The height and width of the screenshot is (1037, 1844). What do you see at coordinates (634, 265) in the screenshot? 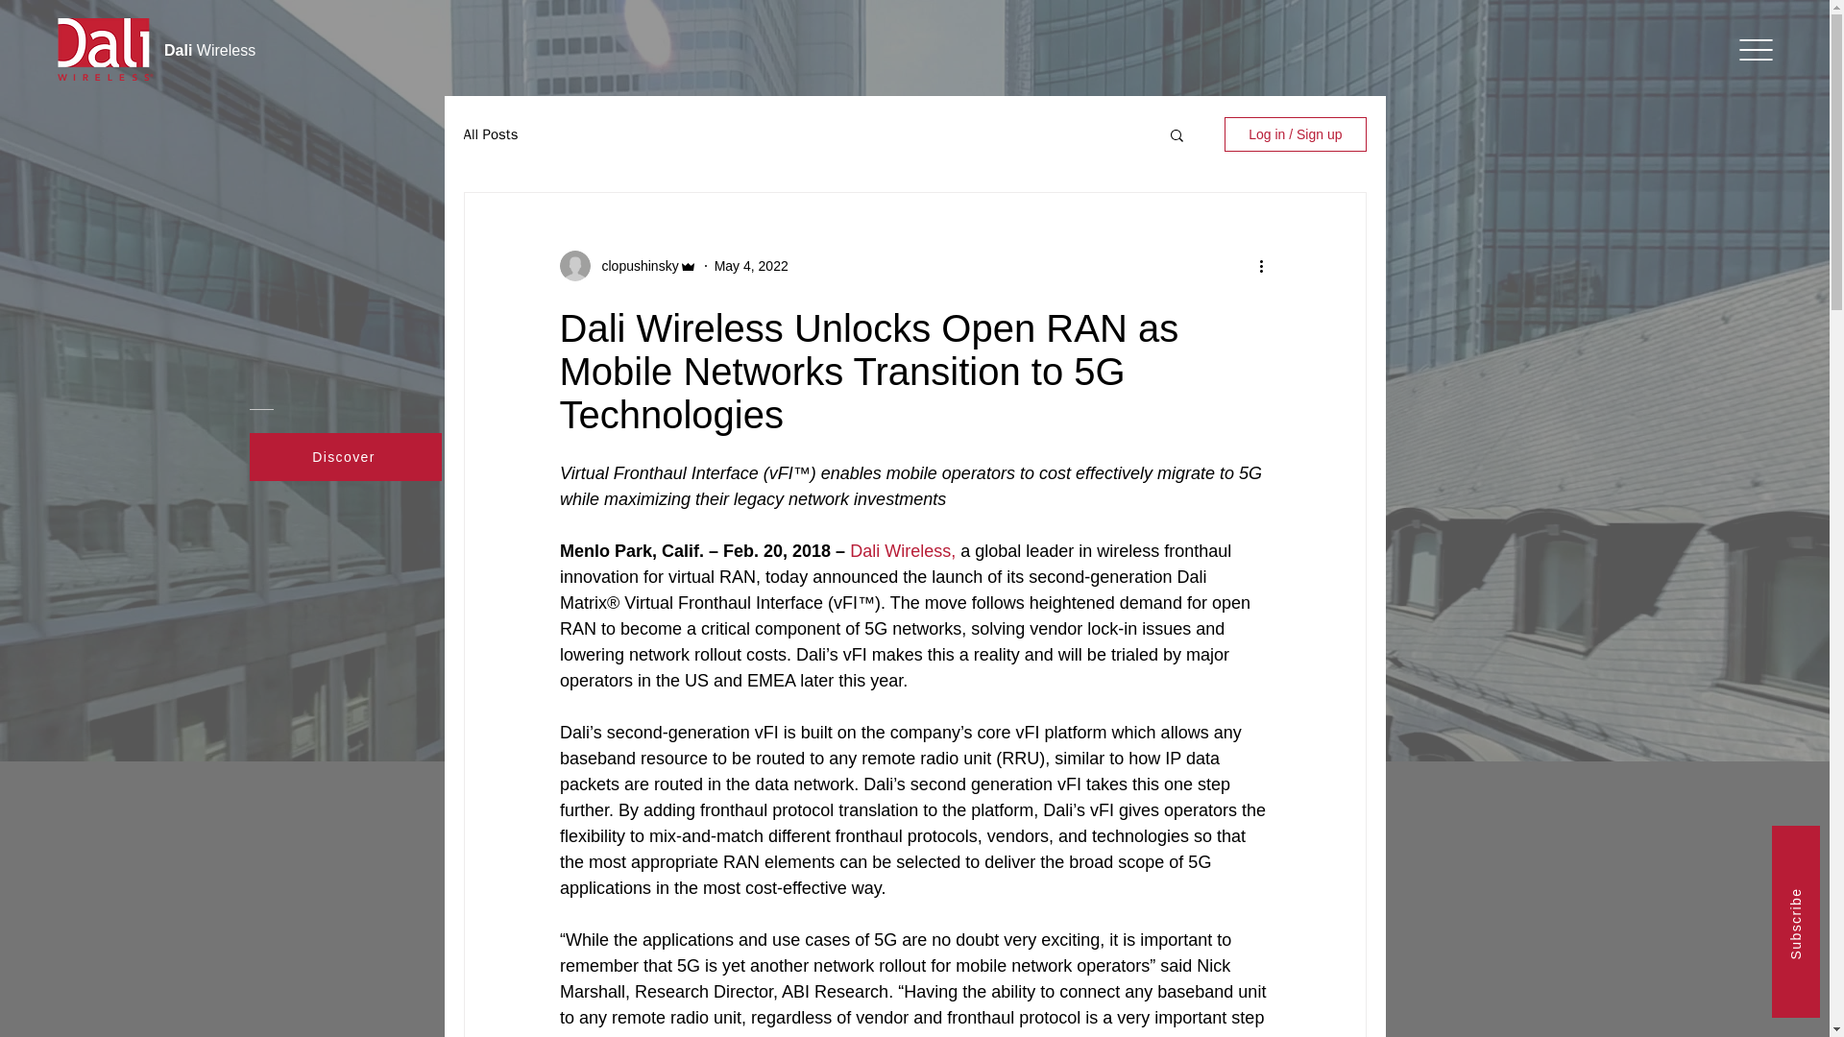
I see `clopushinsky` at bounding box center [634, 265].